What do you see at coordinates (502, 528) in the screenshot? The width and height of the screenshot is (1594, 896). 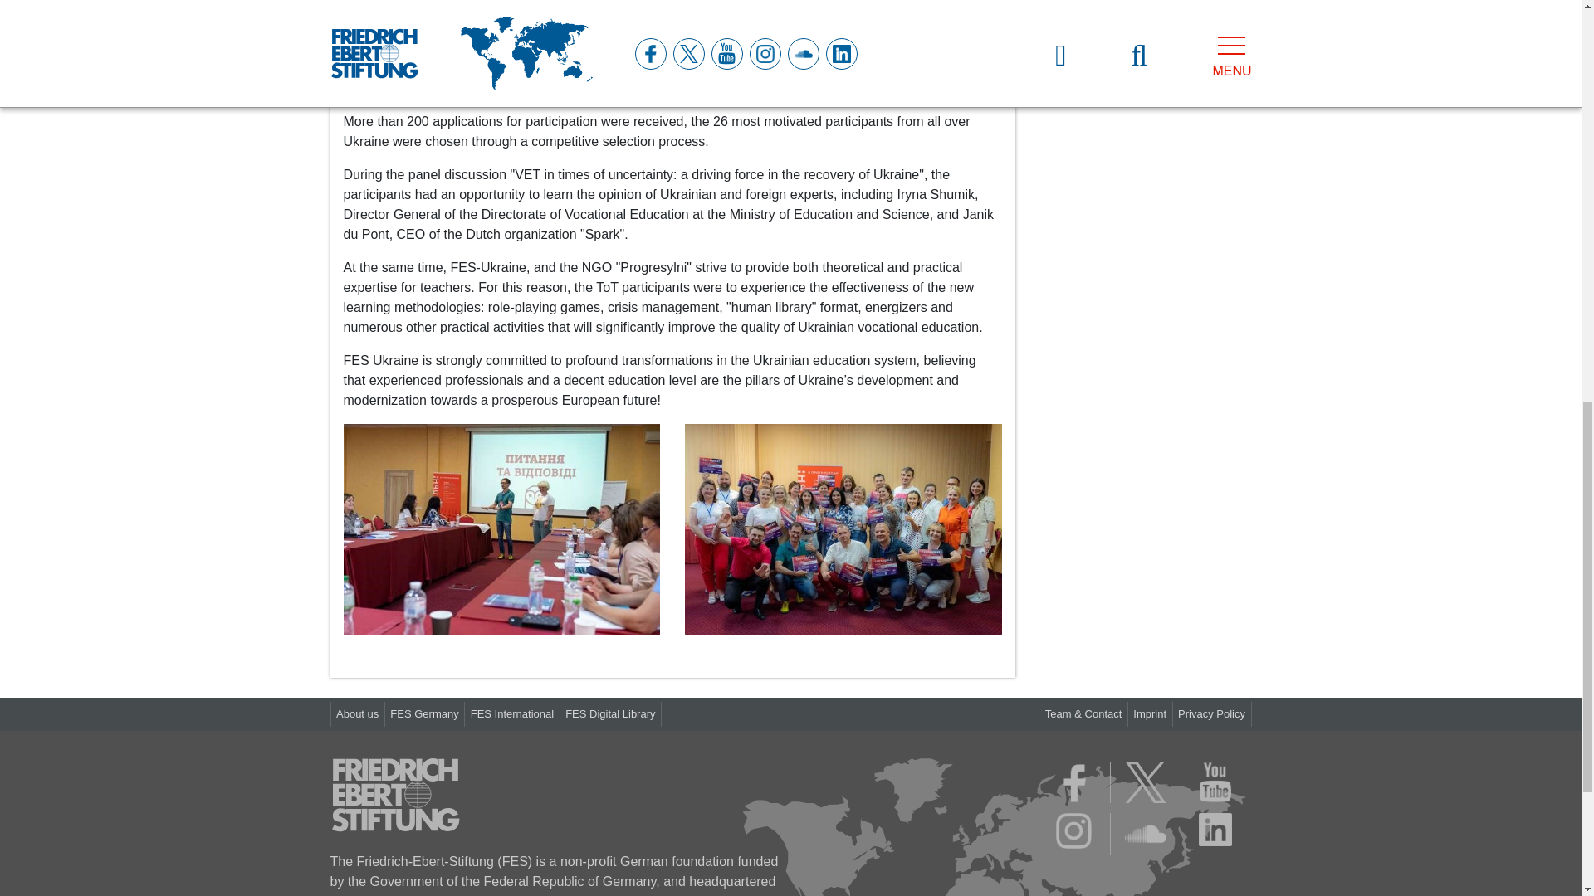 I see `ToT Proftech` at bounding box center [502, 528].